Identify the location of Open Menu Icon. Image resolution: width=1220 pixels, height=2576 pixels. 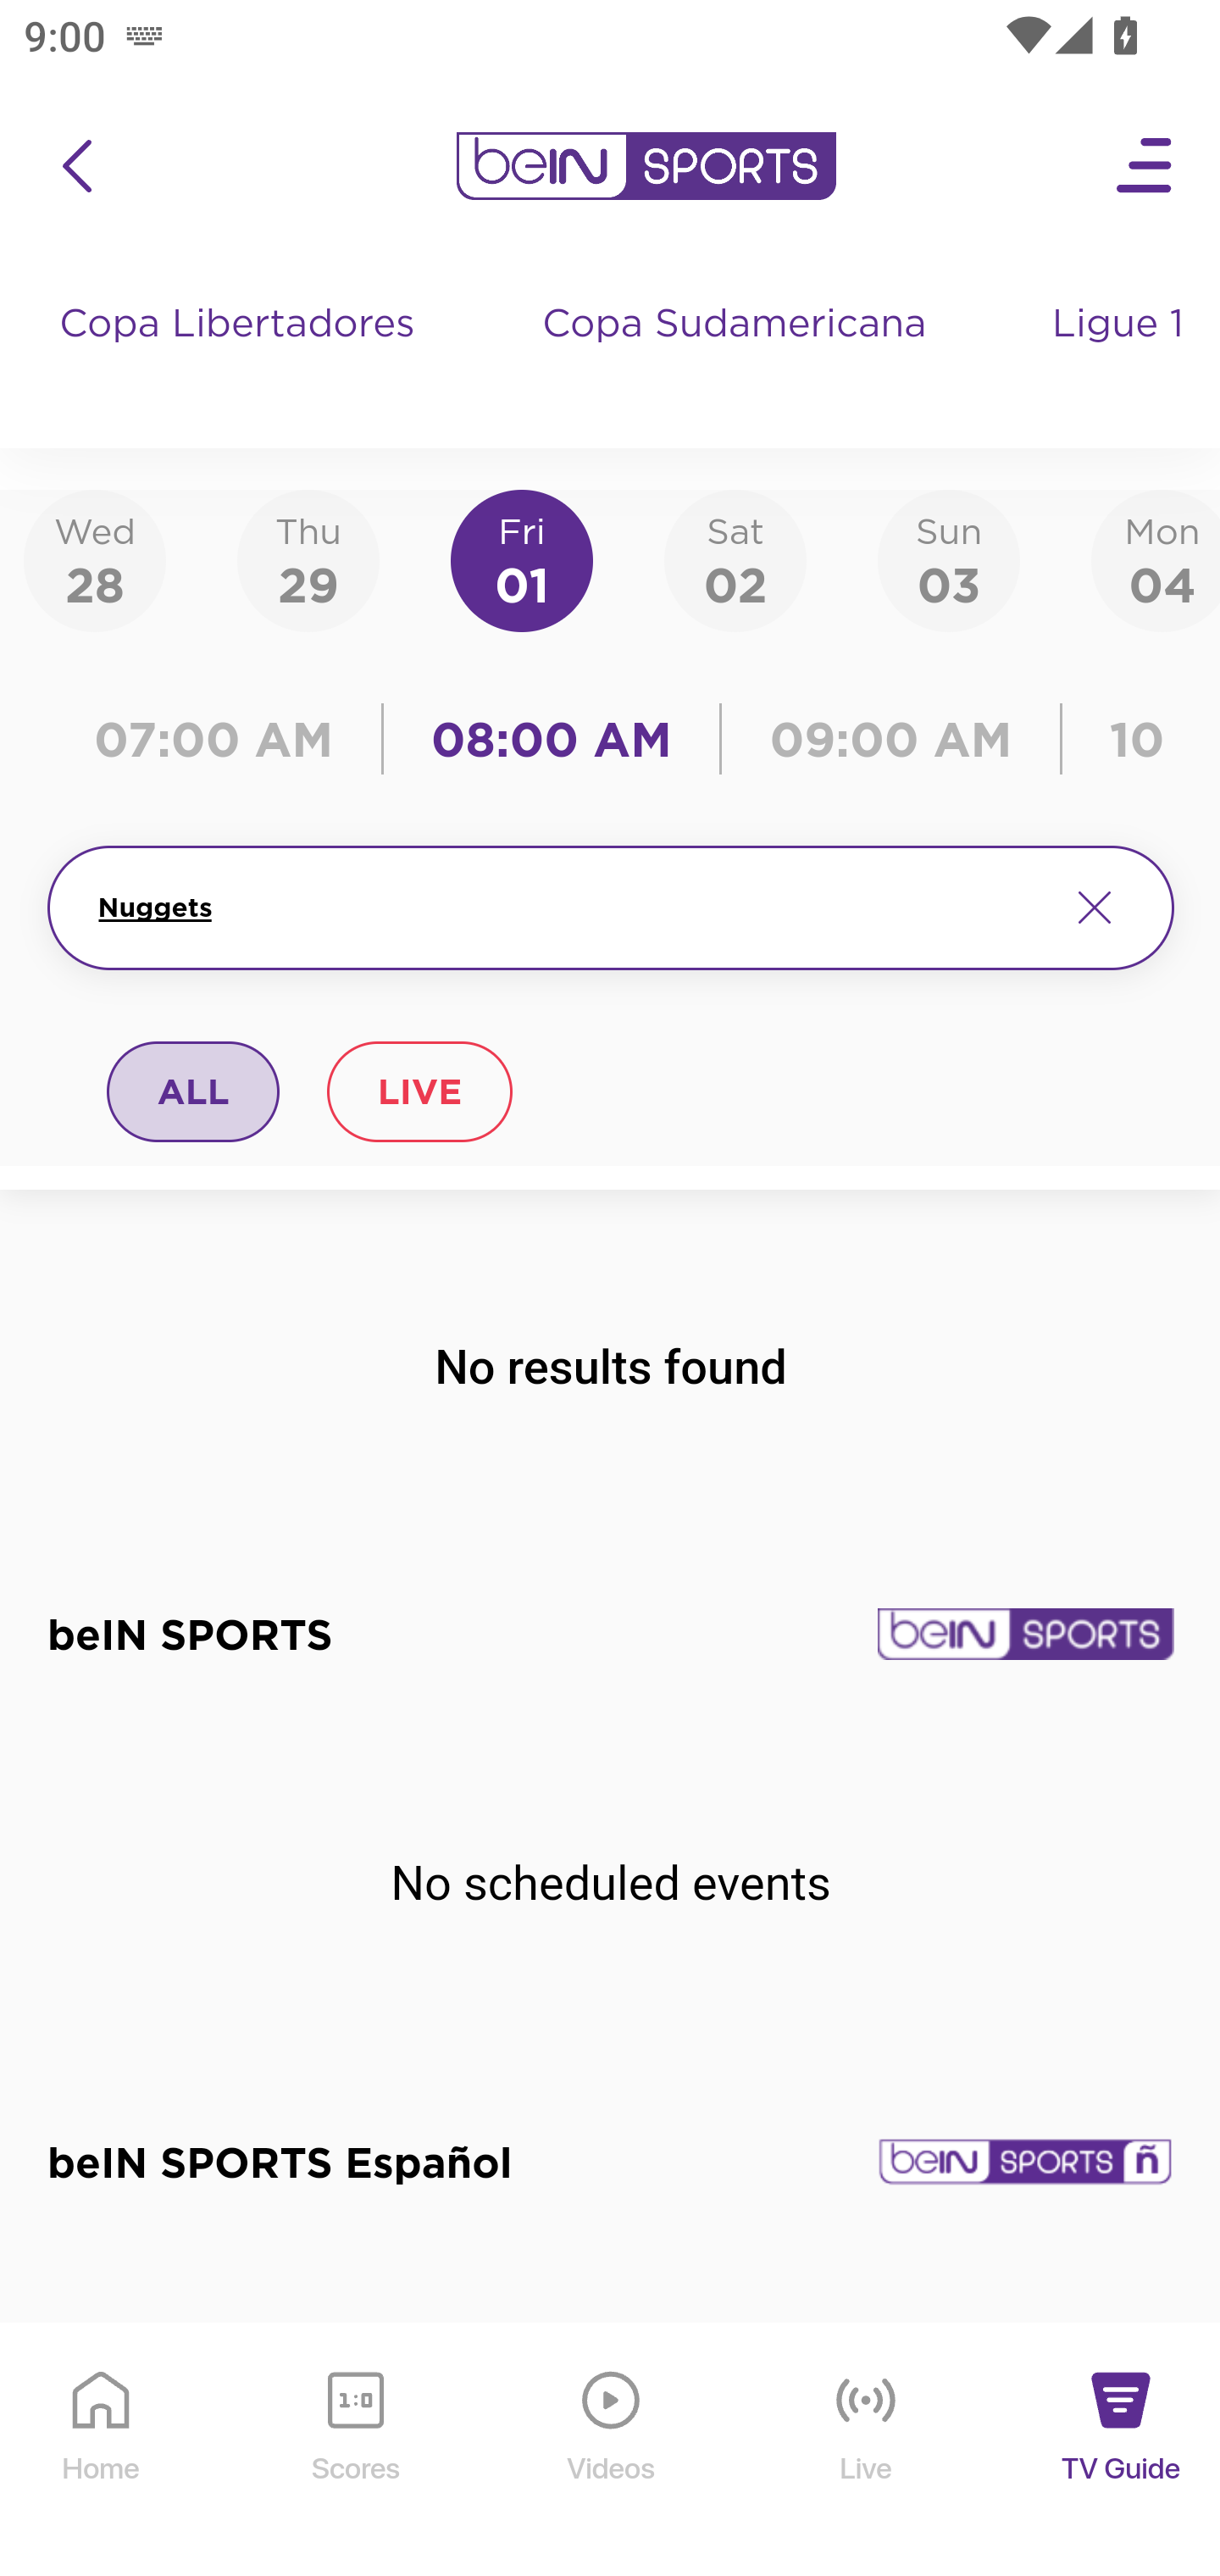
(1145, 166).